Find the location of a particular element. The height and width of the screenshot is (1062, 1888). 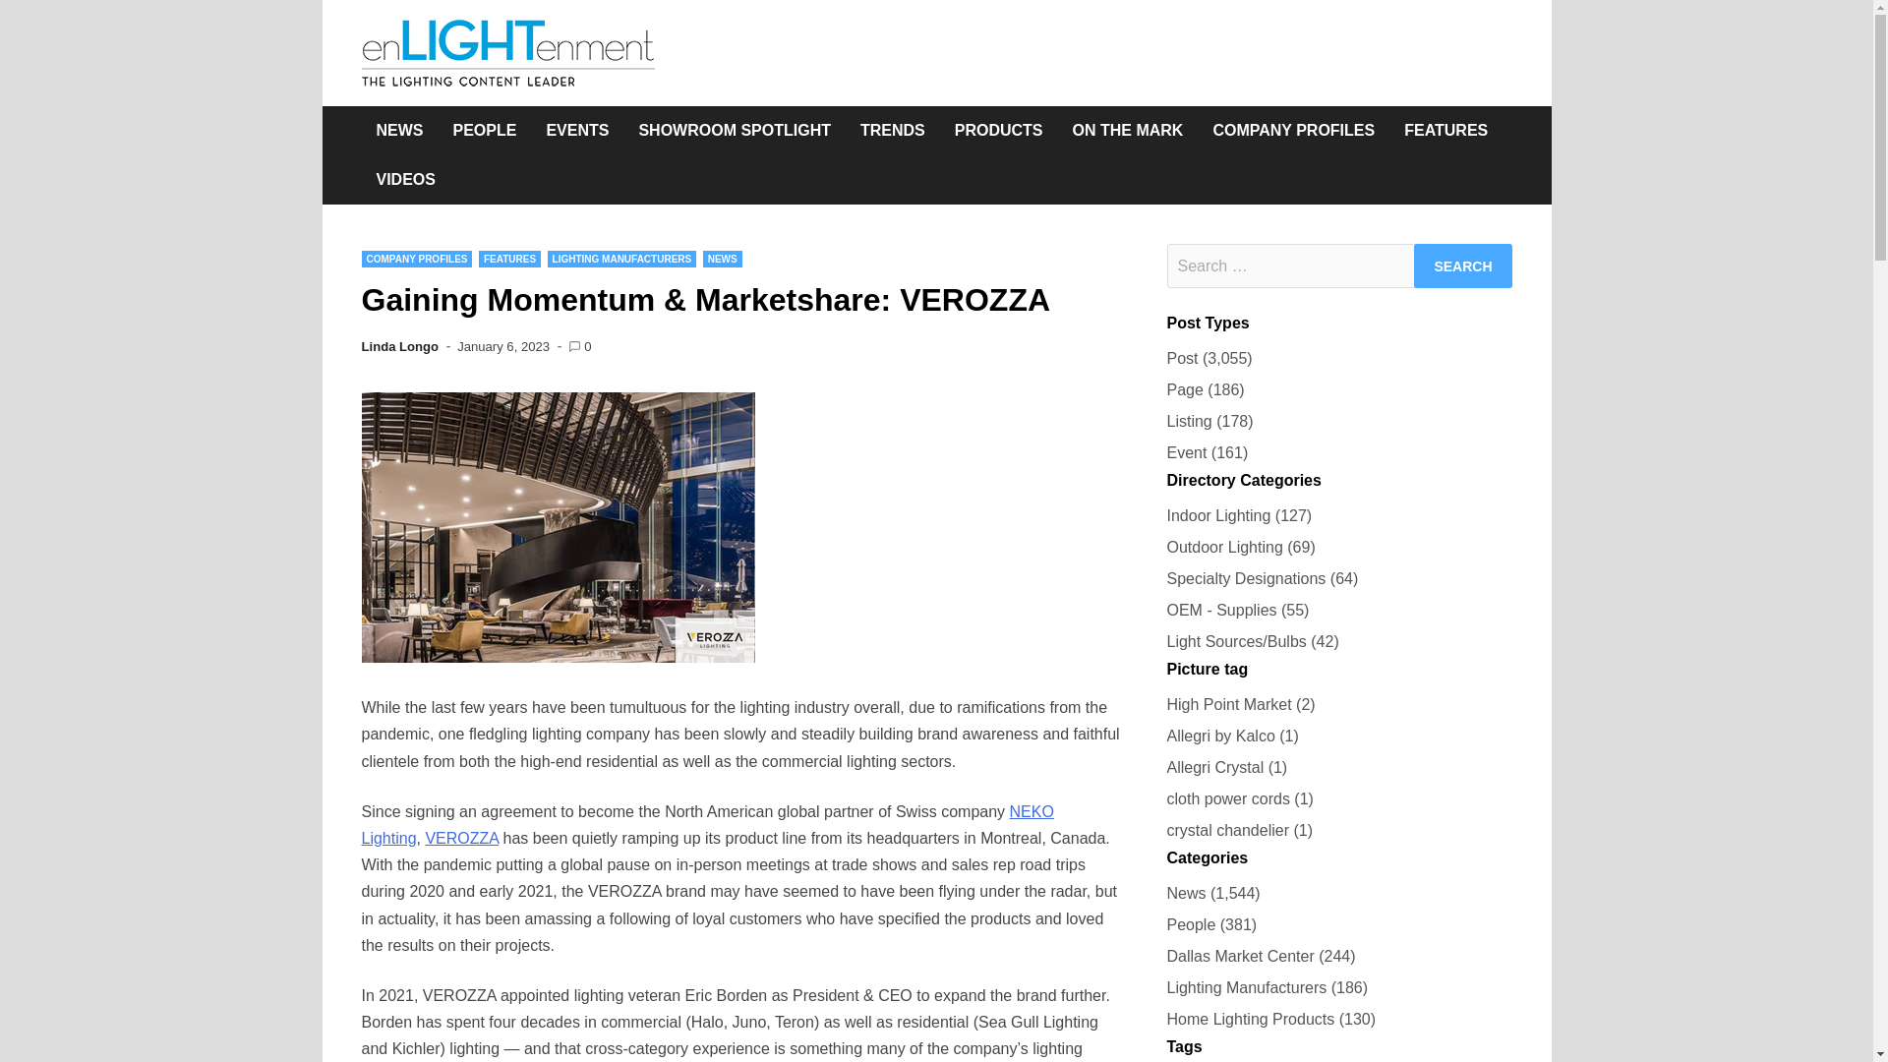

LIGHTING MANUFACTURERS is located at coordinates (621, 259).